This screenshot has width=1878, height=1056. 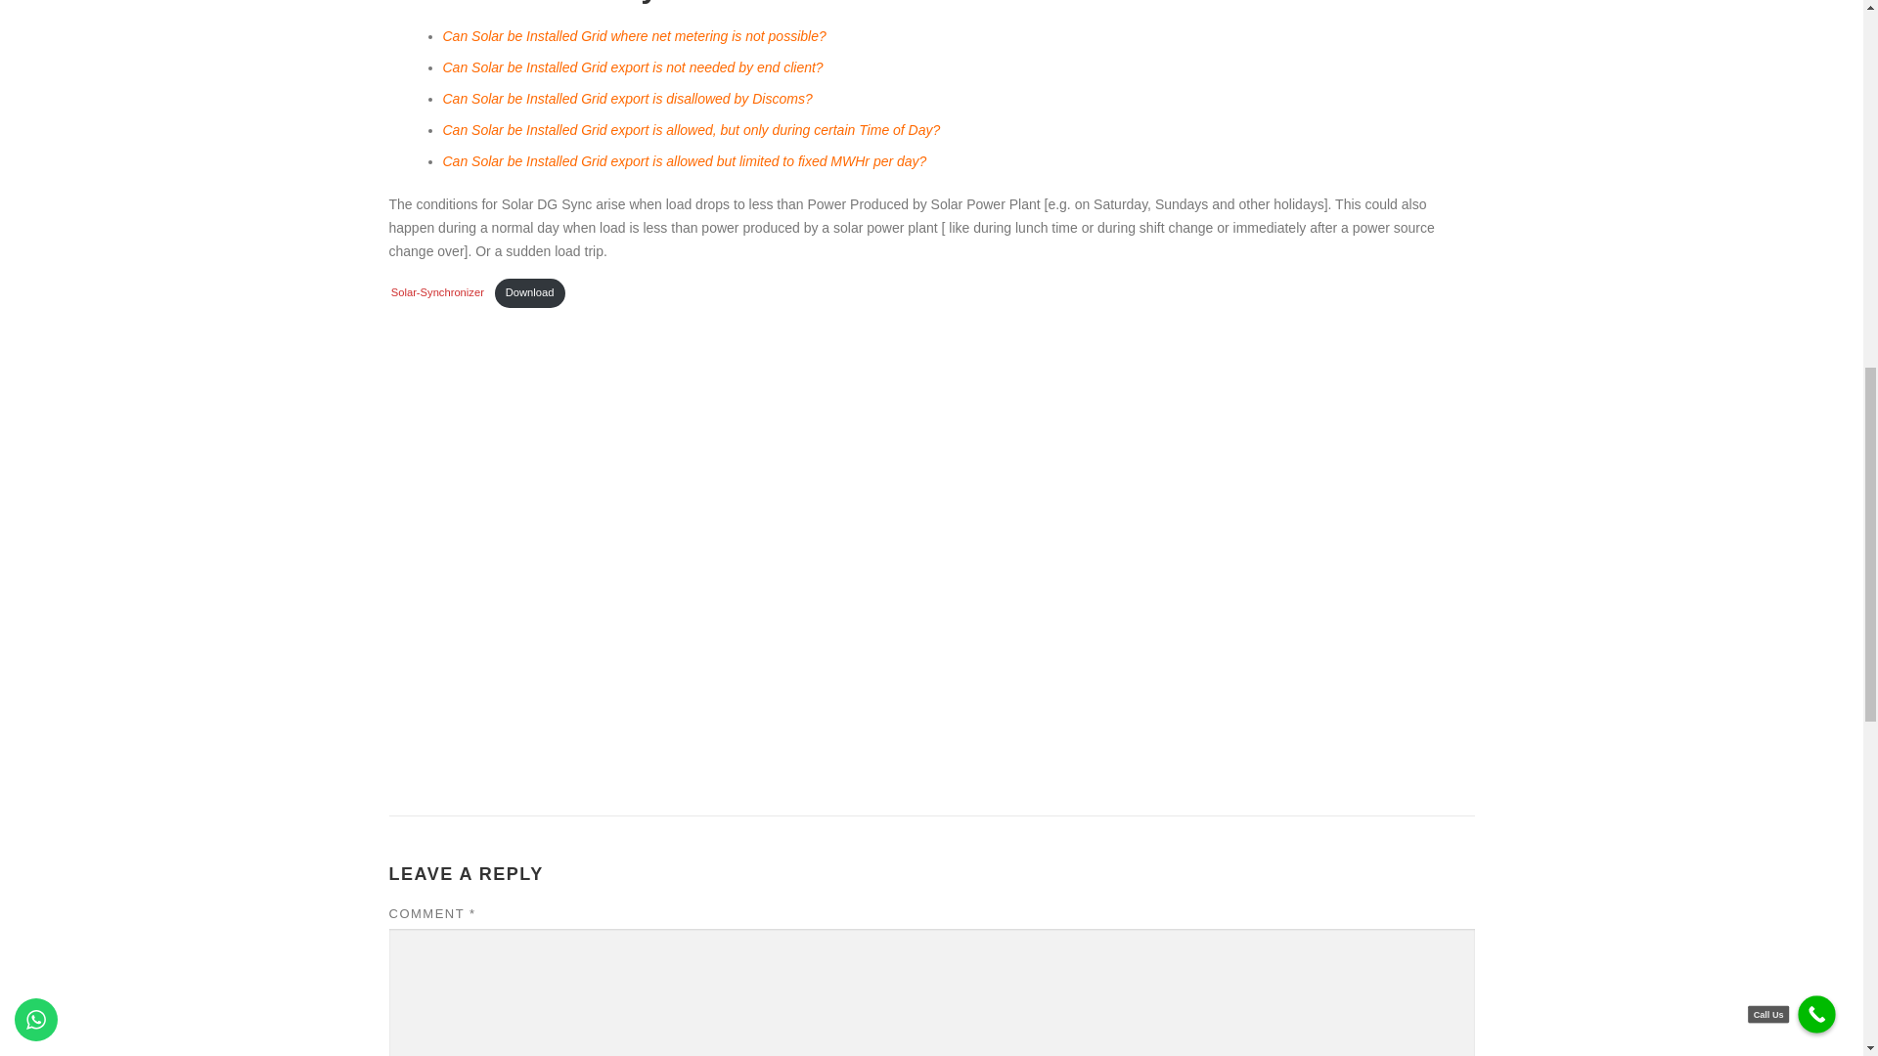 What do you see at coordinates (437, 291) in the screenshot?
I see `Solar-Synchronizer` at bounding box center [437, 291].